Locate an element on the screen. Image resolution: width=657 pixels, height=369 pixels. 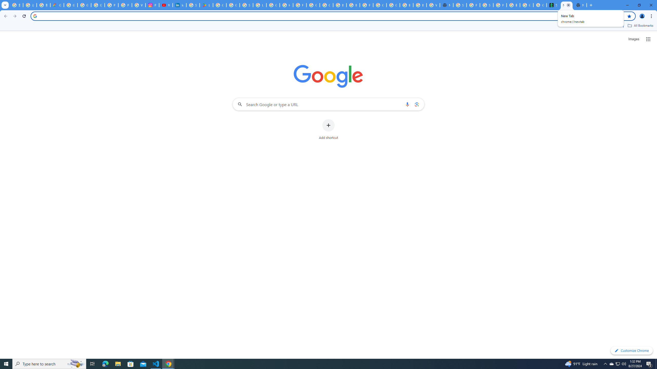
Sign in - Google Accounts is located at coordinates (460, 5).